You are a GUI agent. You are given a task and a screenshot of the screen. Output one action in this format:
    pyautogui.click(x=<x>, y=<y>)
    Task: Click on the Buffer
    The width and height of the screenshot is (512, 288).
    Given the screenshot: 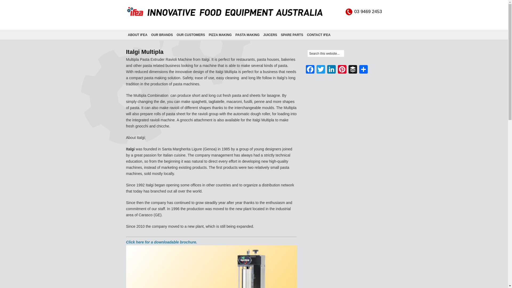 What is the action you would take?
    pyautogui.click(x=353, y=70)
    